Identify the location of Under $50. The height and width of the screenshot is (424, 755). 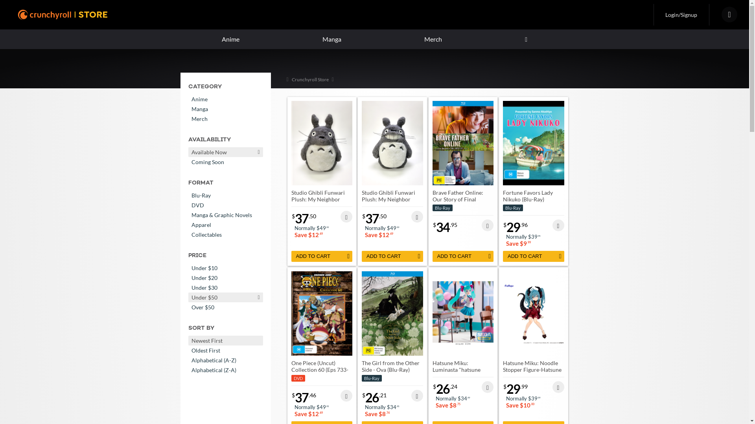
(225, 297).